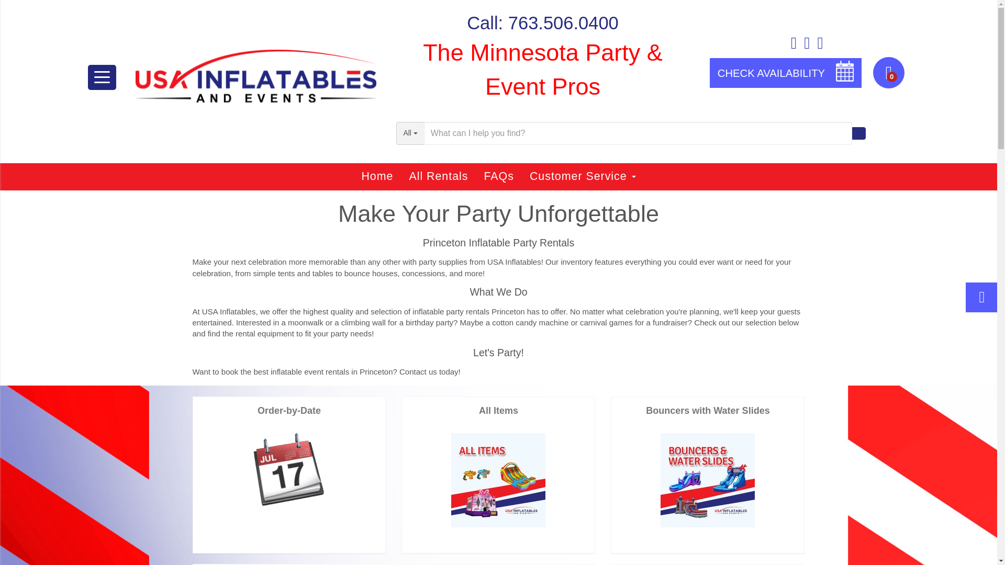  Describe the element at coordinates (563, 22) in the screenshot. I see `763.506.0400` at that location.